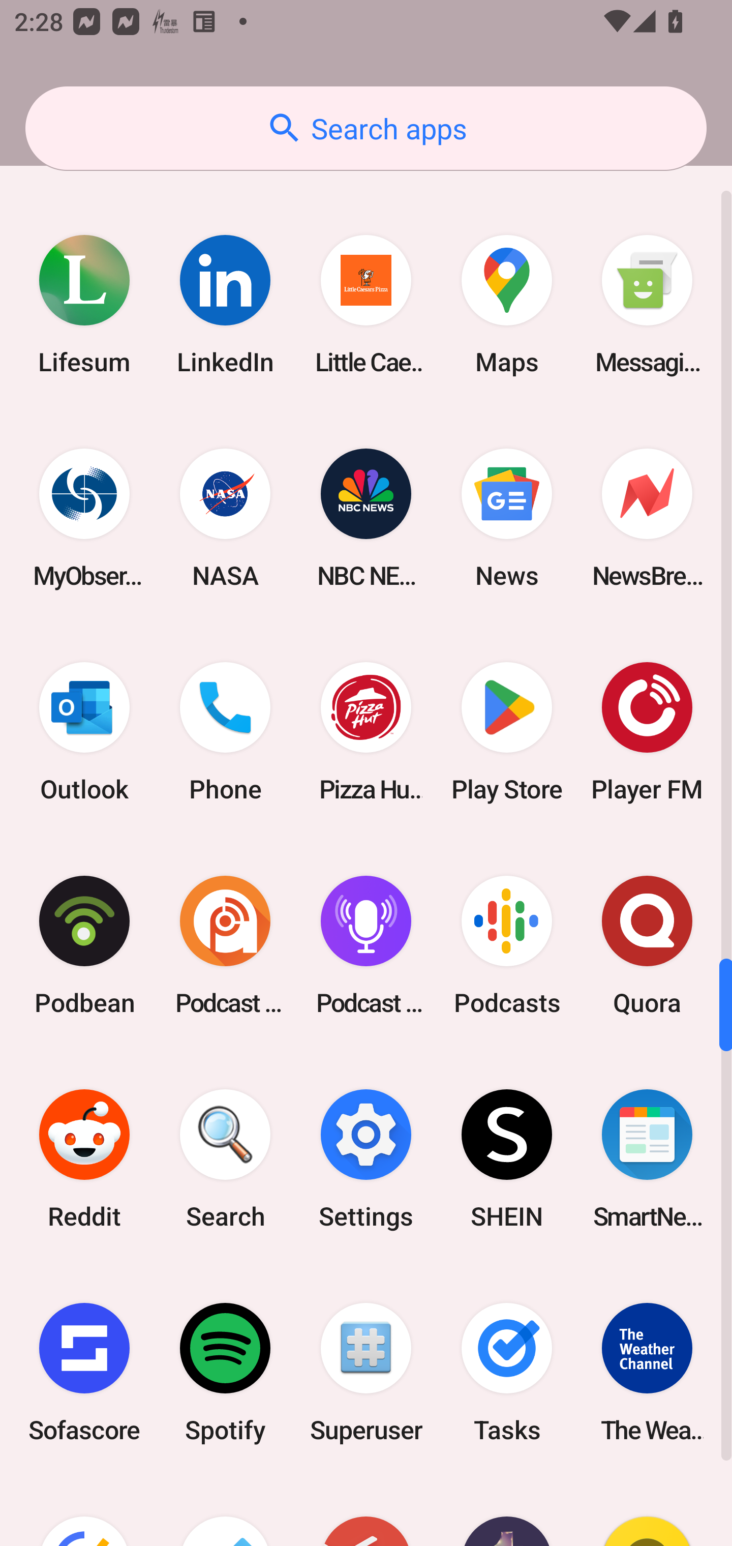 The width and height of the screenshot is (732, 1546). I want to click on Phone, so click(225, 731).